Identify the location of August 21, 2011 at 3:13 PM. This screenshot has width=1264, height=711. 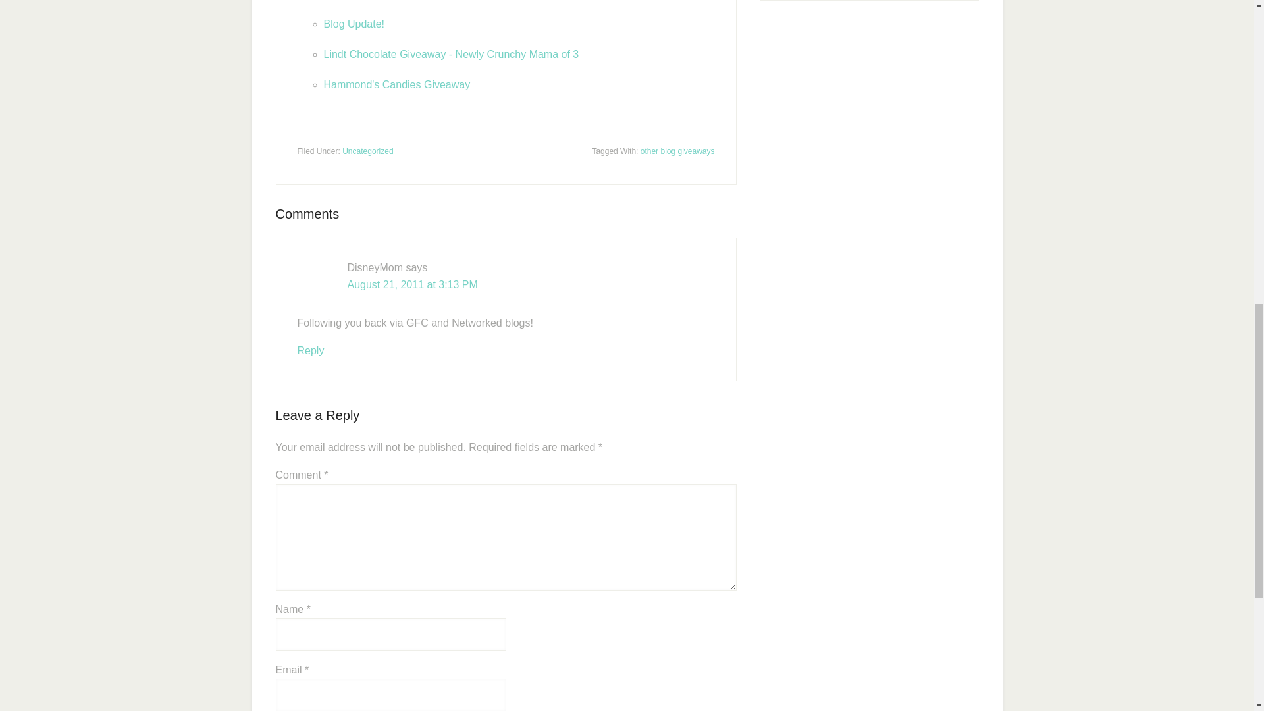
(412, 284).